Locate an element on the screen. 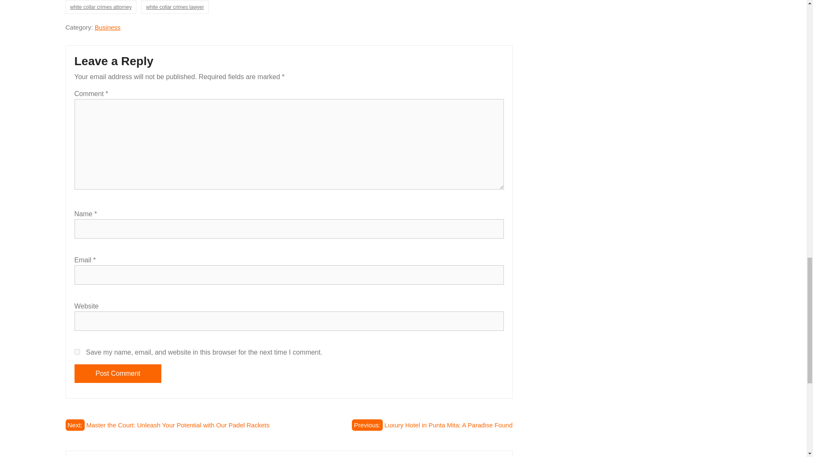 This screenshot has width=813, height=457. Business is located at coordinates (108, 27).